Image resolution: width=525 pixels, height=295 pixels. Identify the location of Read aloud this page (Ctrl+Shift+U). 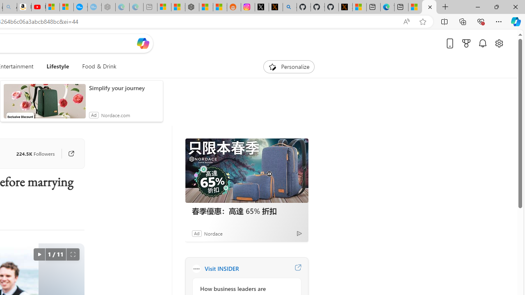
(406, 22).